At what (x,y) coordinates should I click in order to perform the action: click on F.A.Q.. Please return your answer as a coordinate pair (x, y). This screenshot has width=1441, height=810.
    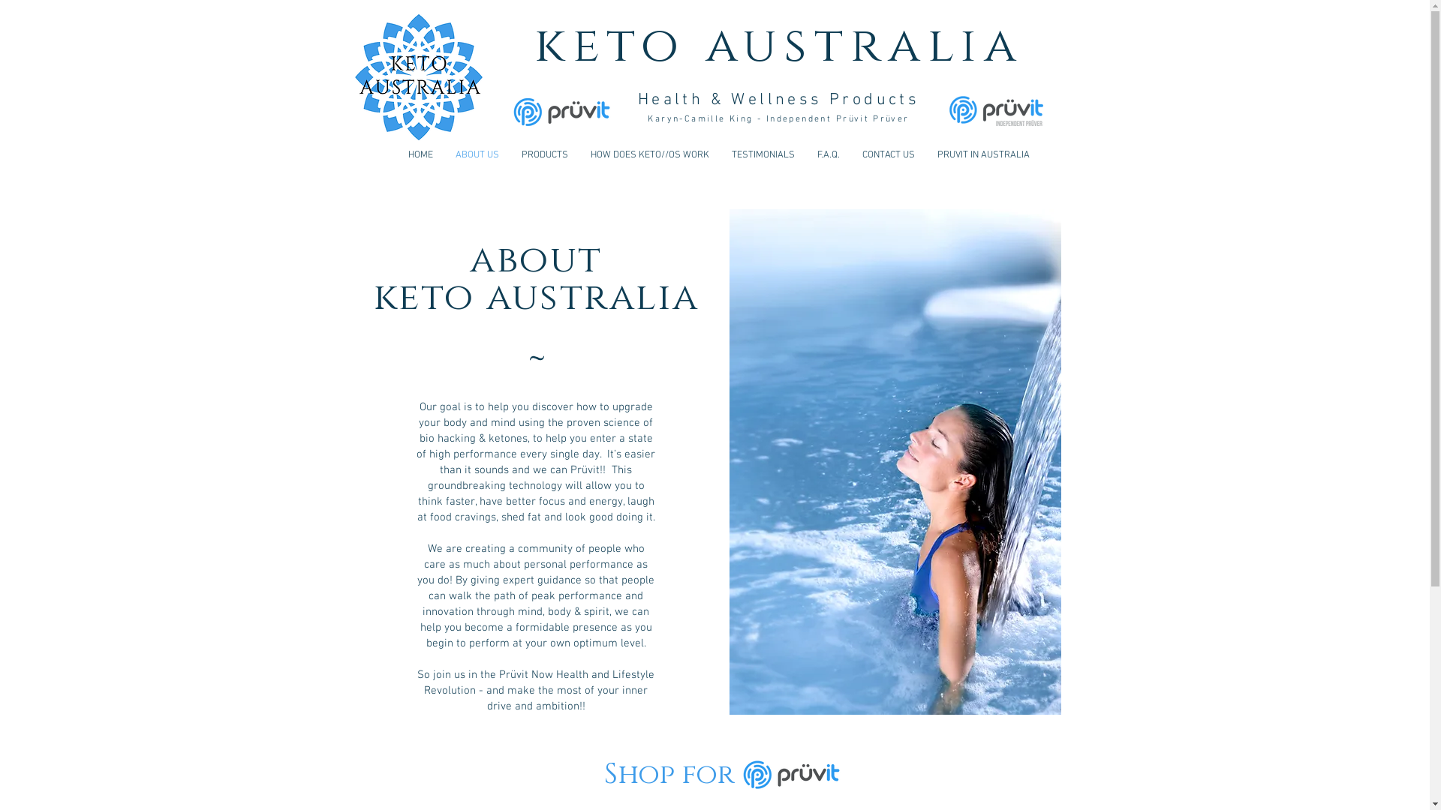
    Looking at the image, I should click on (829, 156).